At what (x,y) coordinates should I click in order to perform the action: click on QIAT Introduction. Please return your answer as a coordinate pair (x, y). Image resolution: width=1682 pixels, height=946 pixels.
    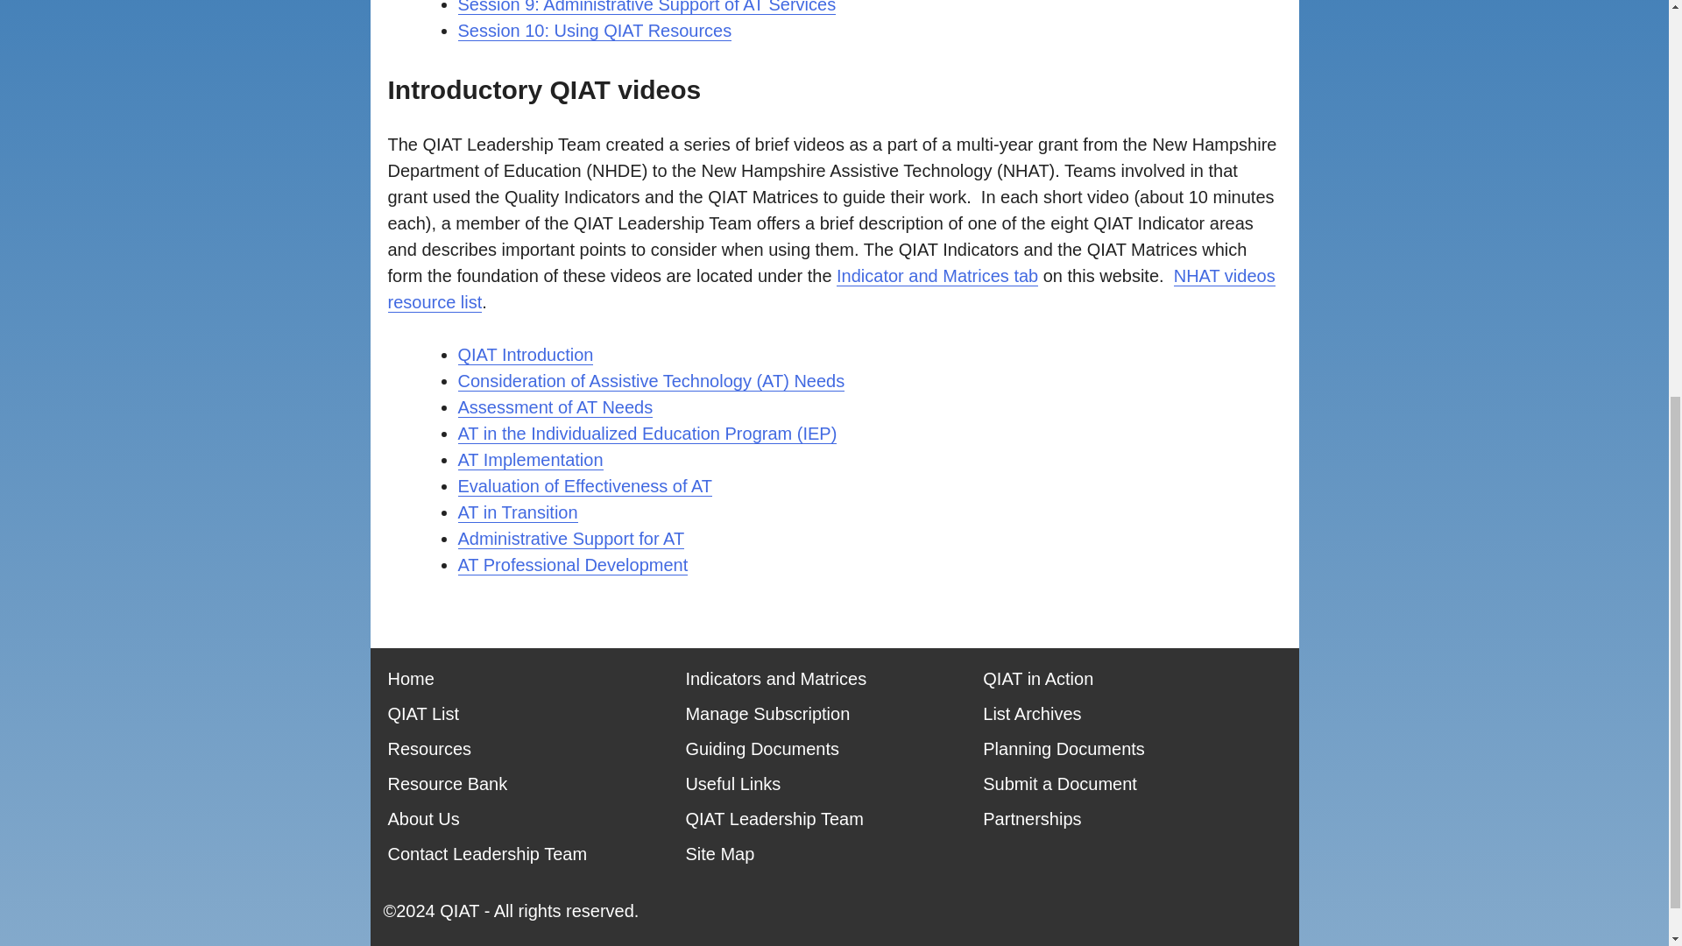
    Looking at the image, I should click on (526, 355).